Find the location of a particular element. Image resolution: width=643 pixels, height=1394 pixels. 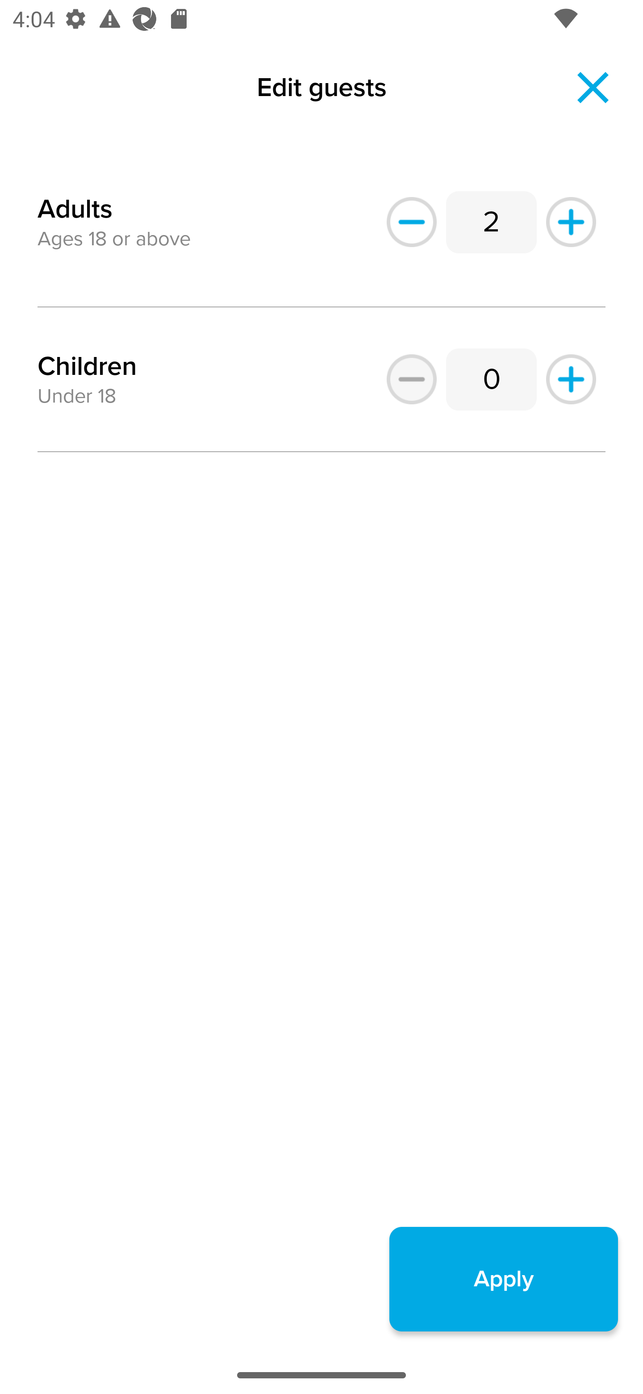

Apply is located at coordinates (504, 1279).